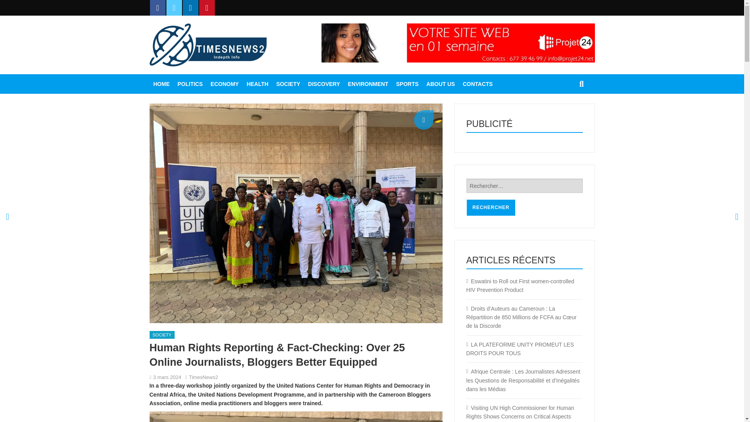  Describe the element at coordinates (441, 84) in the screenshot. I see `ABOUT US` at that location.